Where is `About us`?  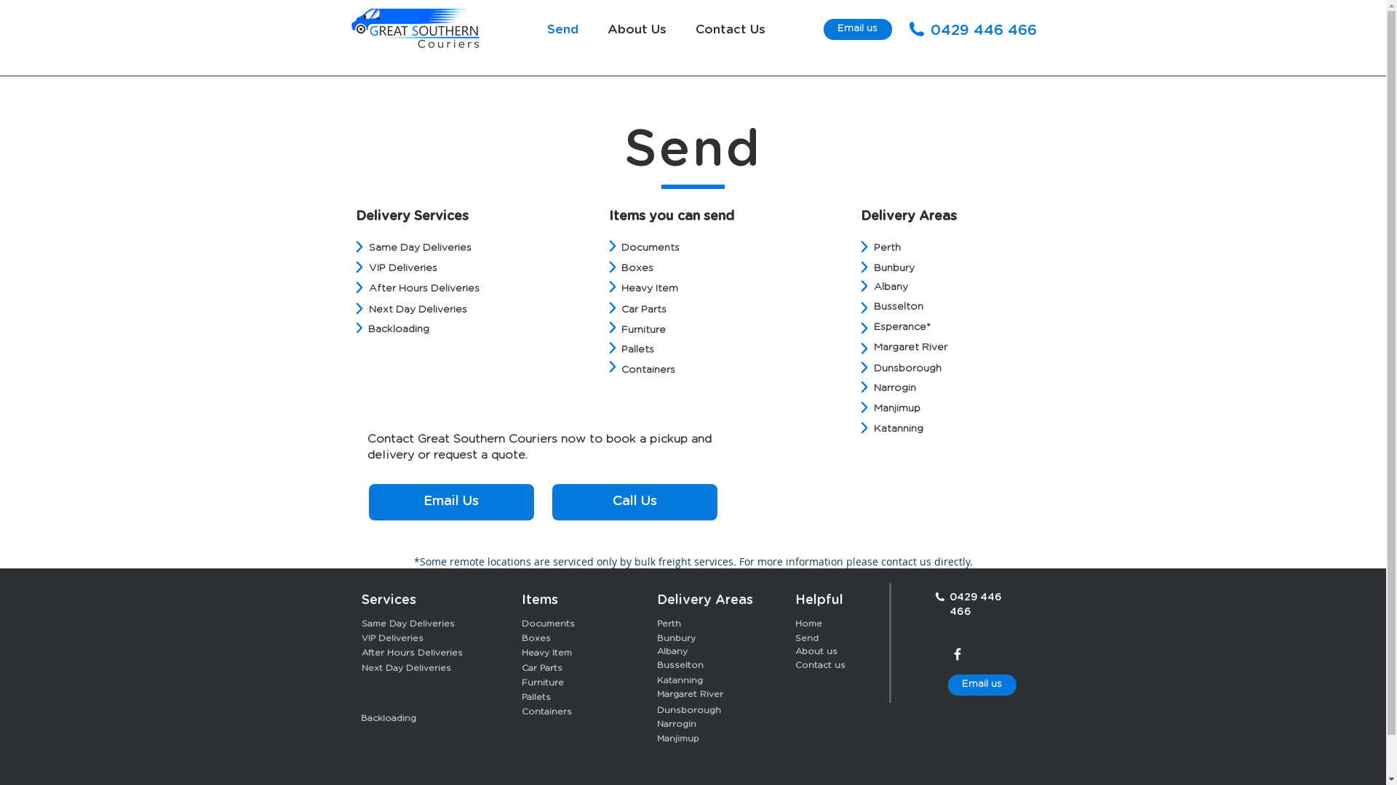
About us is located at coordinates (816, 651).